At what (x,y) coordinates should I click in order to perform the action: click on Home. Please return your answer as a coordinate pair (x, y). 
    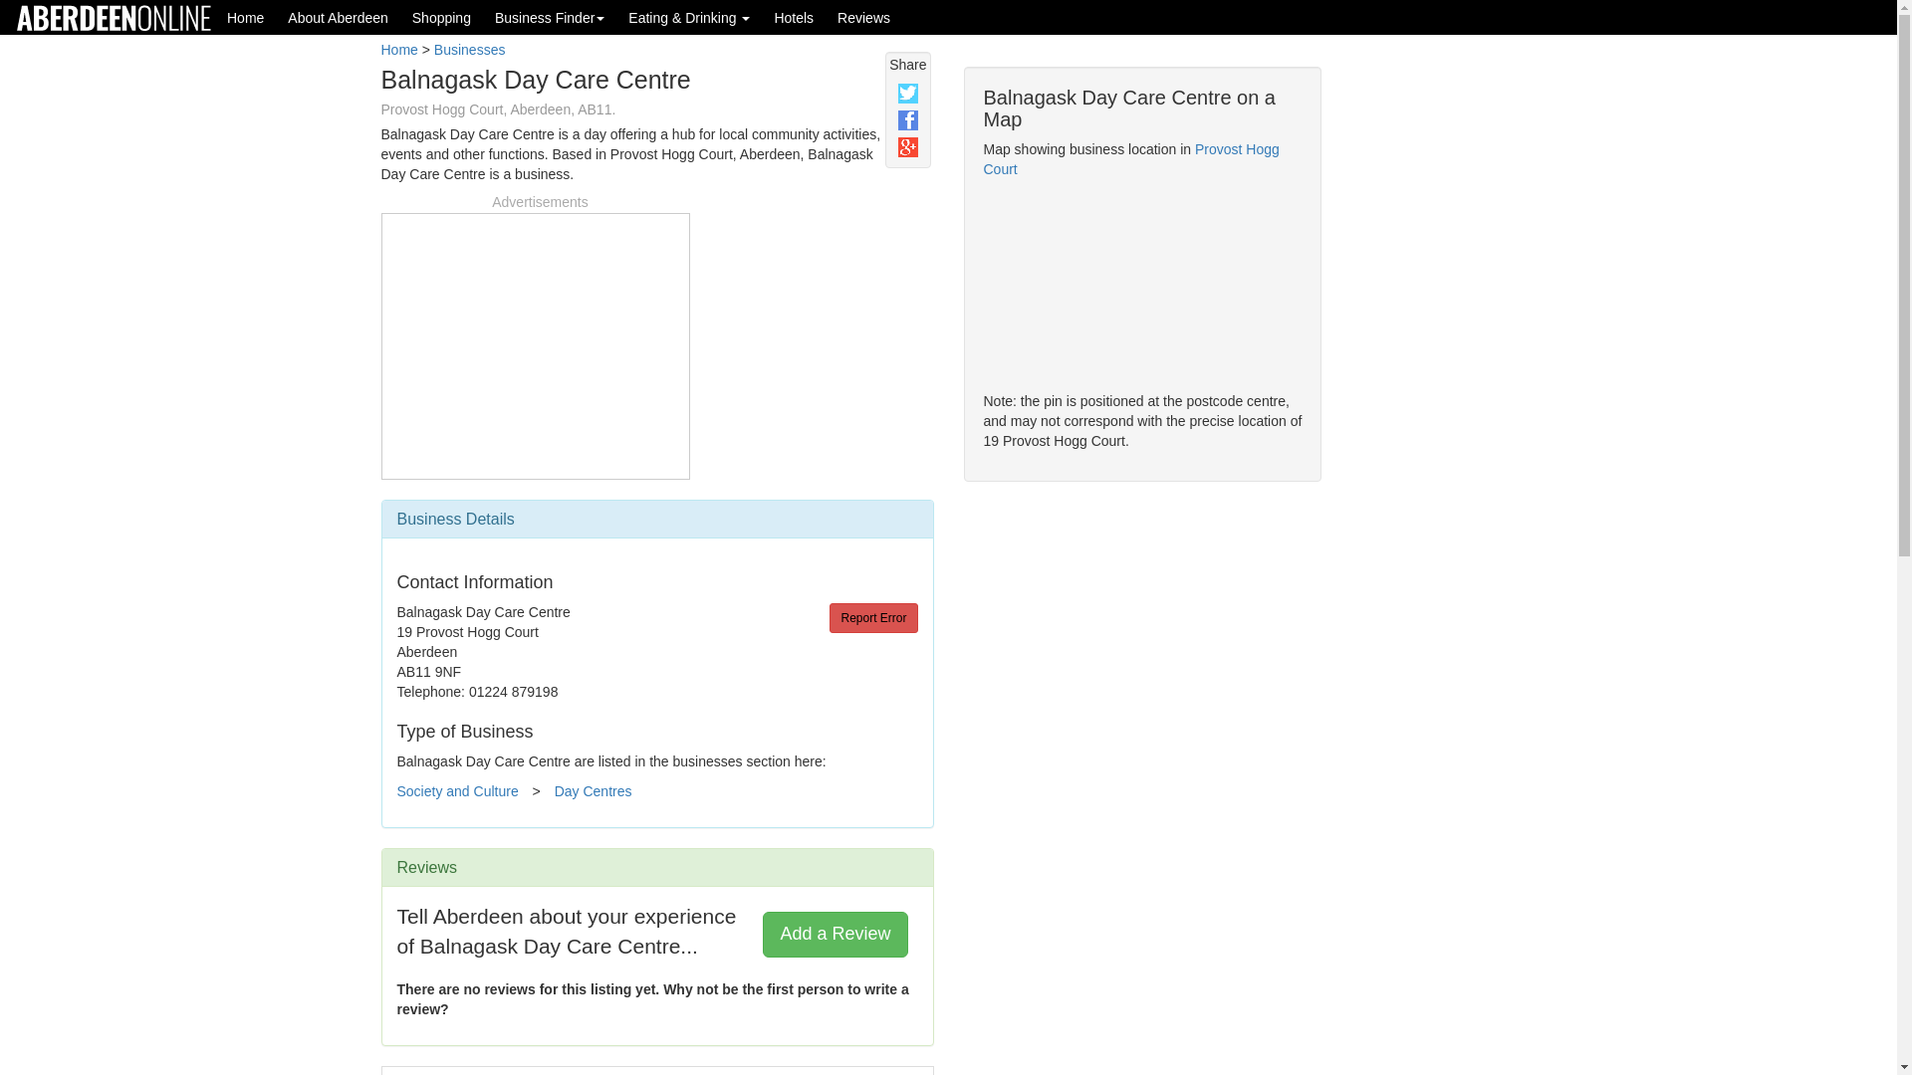
    Looking at the image, I should click on (245, 17).